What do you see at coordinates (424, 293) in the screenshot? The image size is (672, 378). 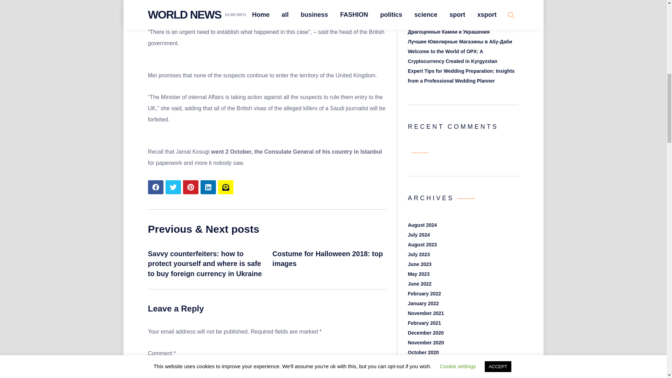 I see `February 2022` at bounding box center [424, 293].